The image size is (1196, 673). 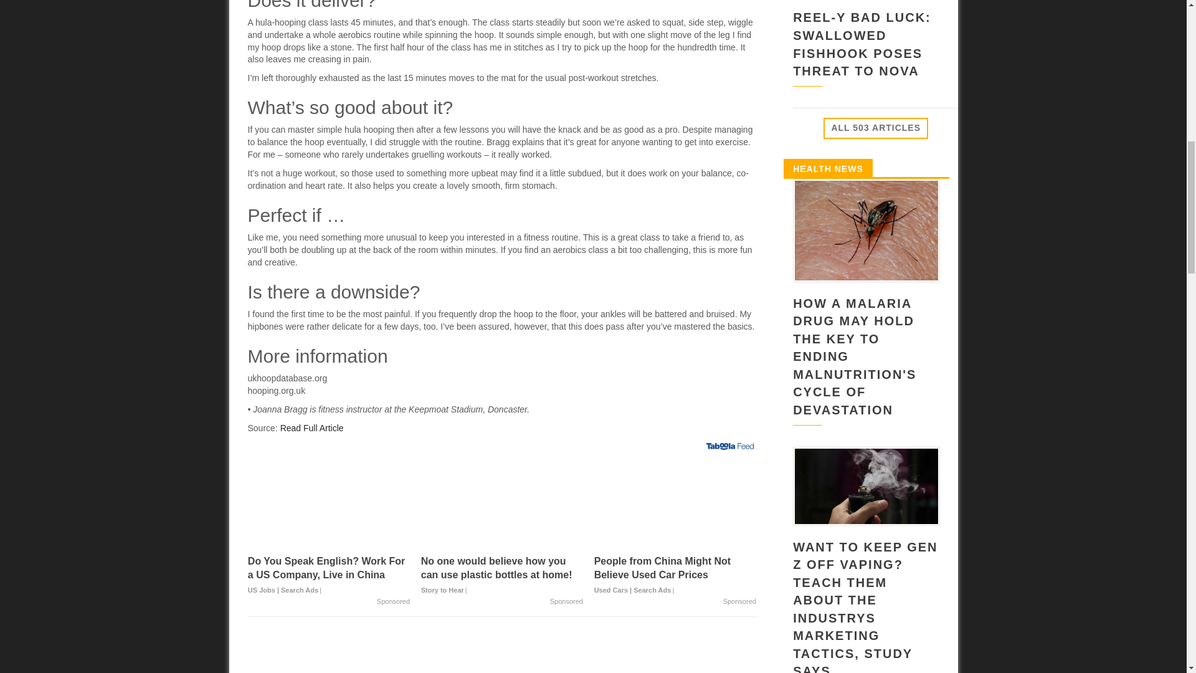 What do you see at coordinates (329, 575) in the screenshot?
I see `Do You Speak English? Work For a US Company, Live in China` at bounding box center [329, 575].